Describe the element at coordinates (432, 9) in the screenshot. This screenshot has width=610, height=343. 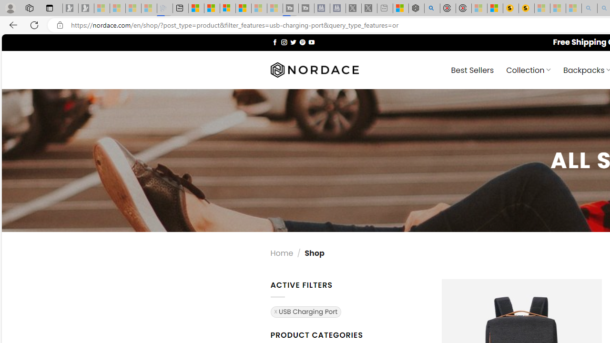
I see `poe - Search` at that location.